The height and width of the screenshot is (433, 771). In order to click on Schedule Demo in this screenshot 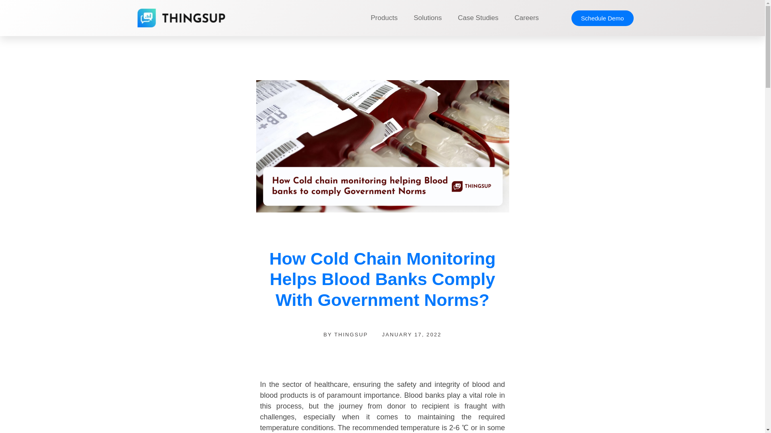, I will do `click(602, 18)`.